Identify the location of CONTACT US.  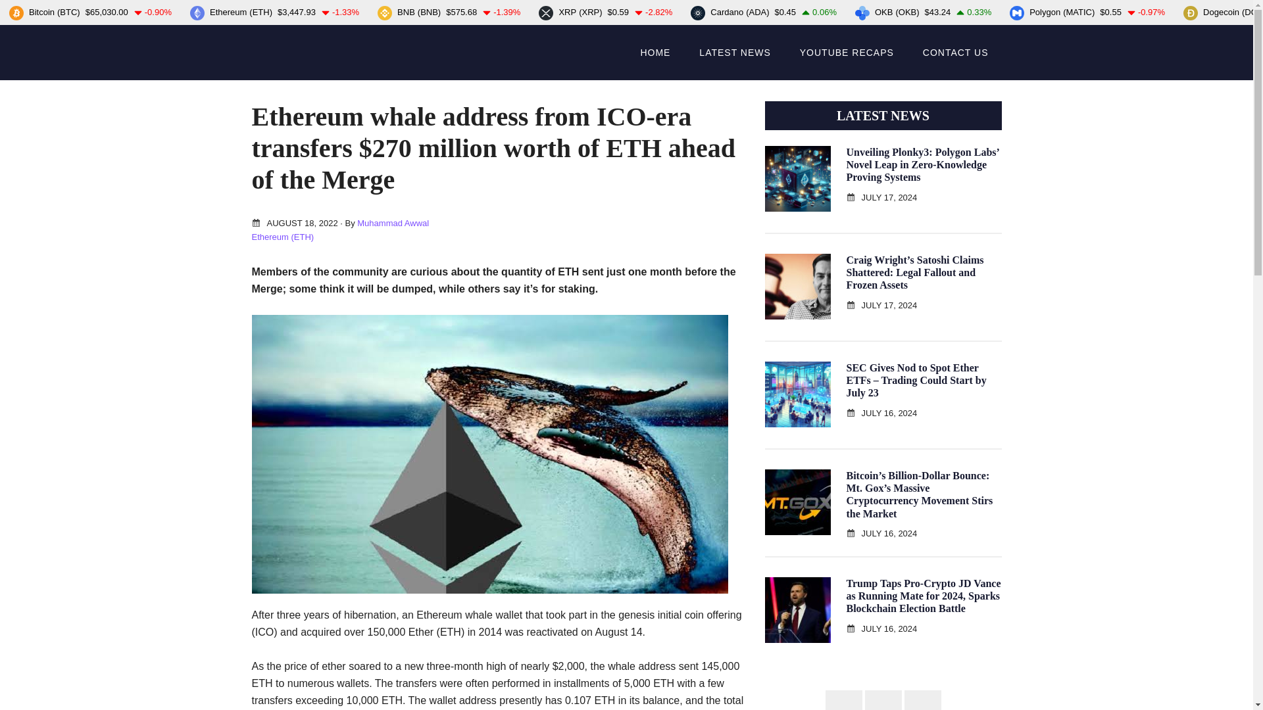
(955, 53).